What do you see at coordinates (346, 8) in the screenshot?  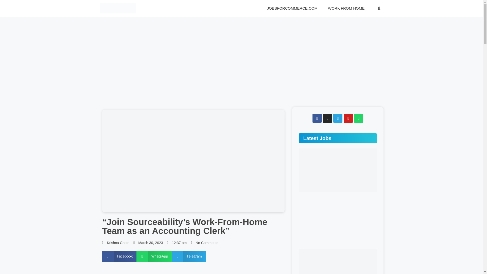 I see `WORK FROM HOME` at bounding box center [346, 8].